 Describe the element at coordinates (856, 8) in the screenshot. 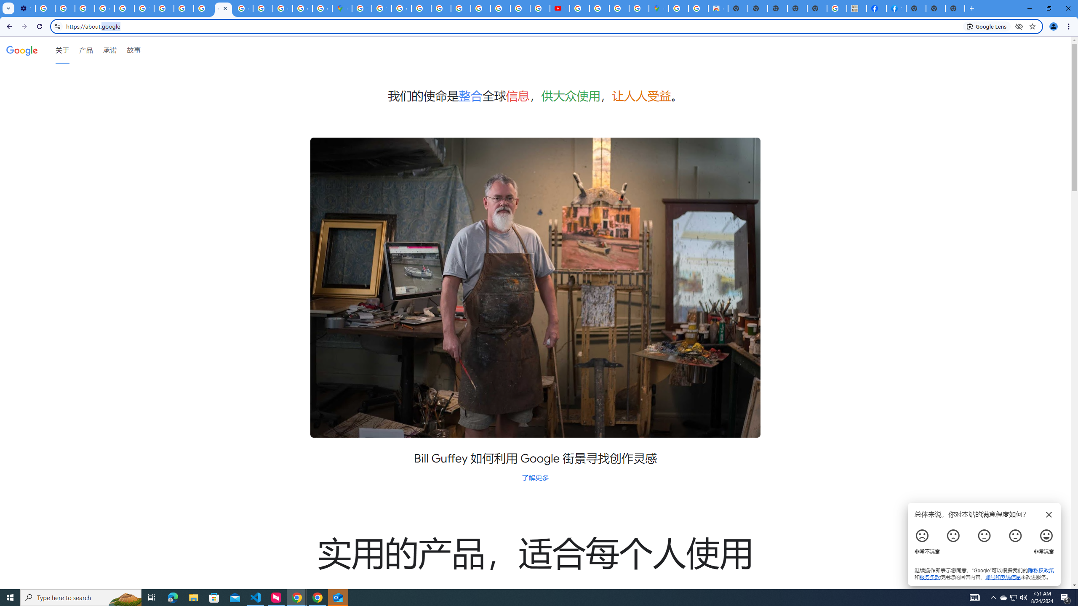

I see `MILEY CYRUS.` at that location.